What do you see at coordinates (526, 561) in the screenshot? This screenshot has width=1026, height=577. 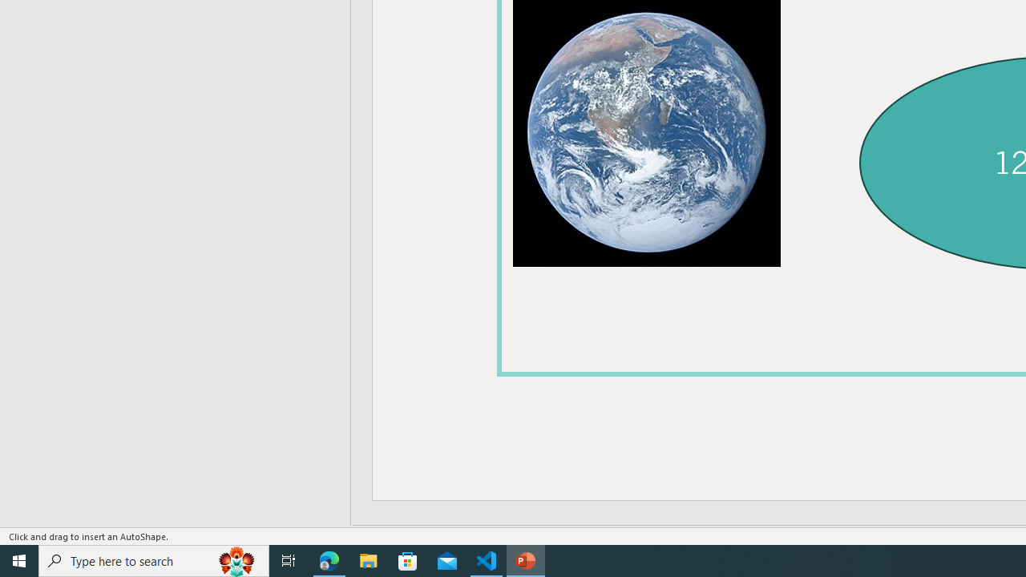 I see `PowerPoint - 1 running window` at bounding box center [526, 561].